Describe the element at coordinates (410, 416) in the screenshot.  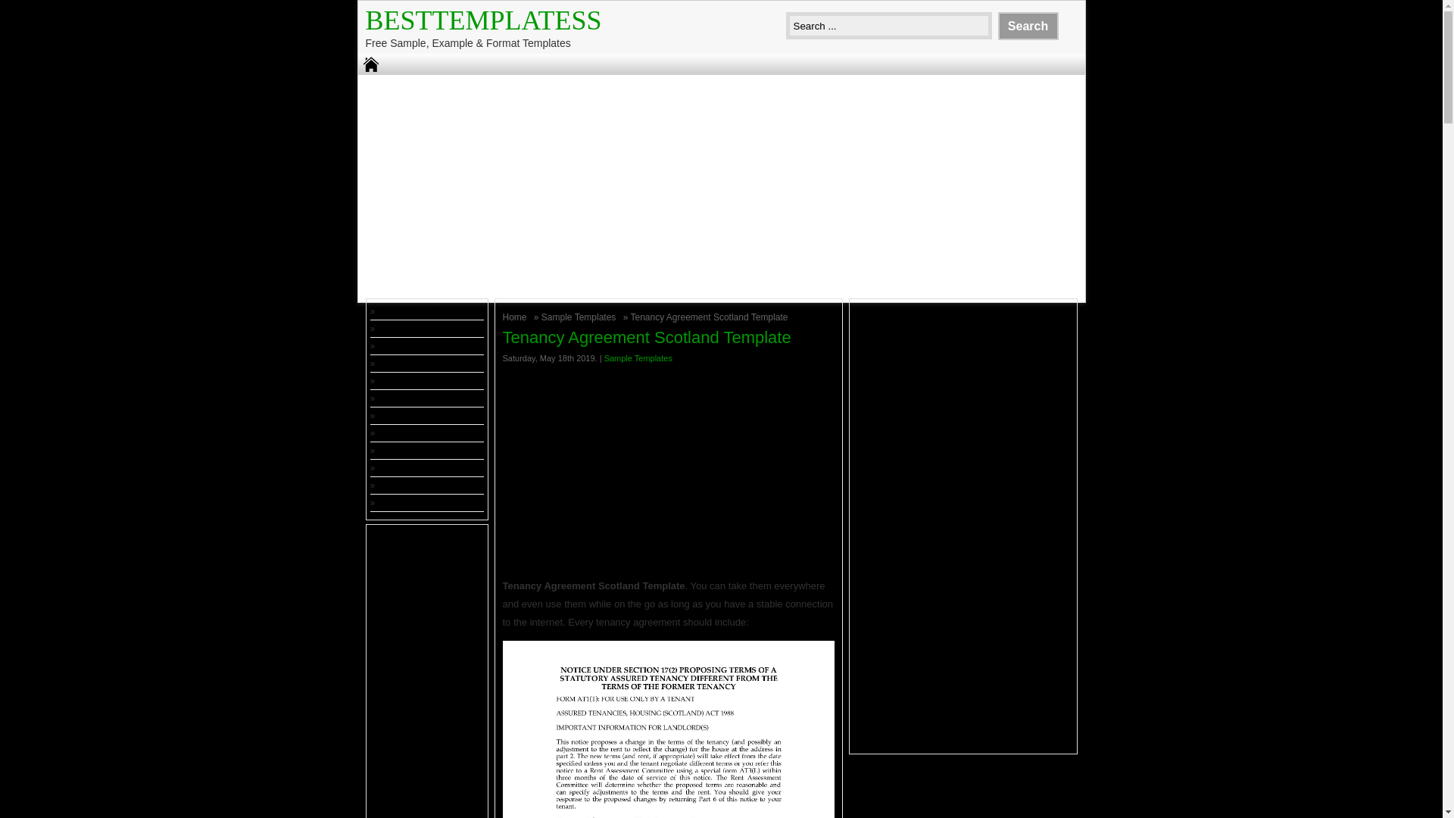
I see `Form Templates` at that location.